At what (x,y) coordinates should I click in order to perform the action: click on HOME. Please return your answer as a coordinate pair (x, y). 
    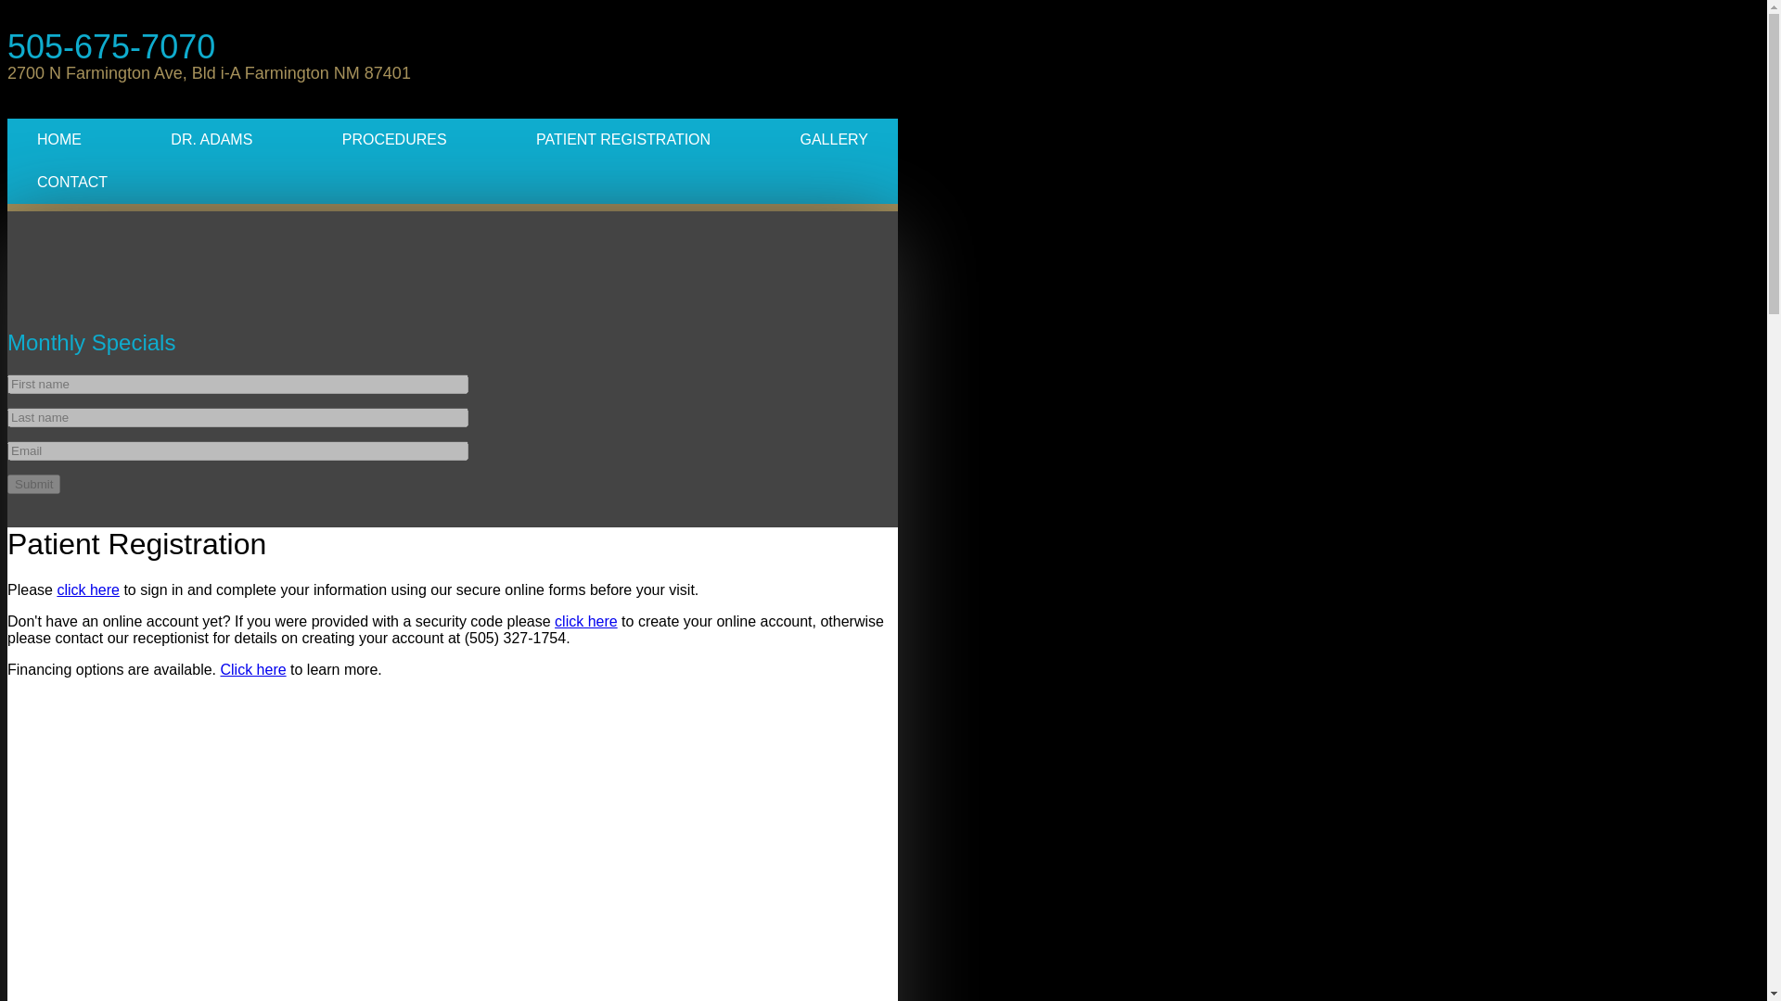
    Looking at the image, I should click on (58, 139).